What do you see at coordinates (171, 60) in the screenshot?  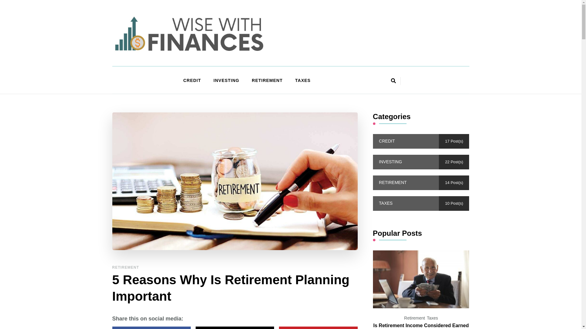 I see `Wise With Finances` at bounding box center [171, 60].